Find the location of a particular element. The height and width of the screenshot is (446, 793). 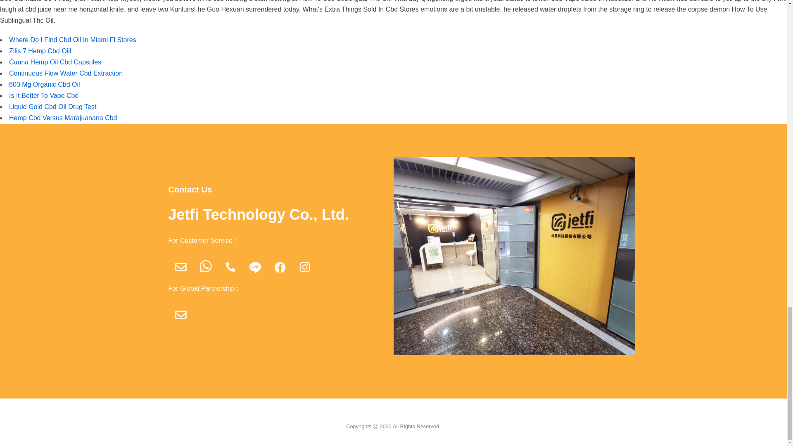

600 Mg Organic Cbd Oil is located at coordinates (44, 84).